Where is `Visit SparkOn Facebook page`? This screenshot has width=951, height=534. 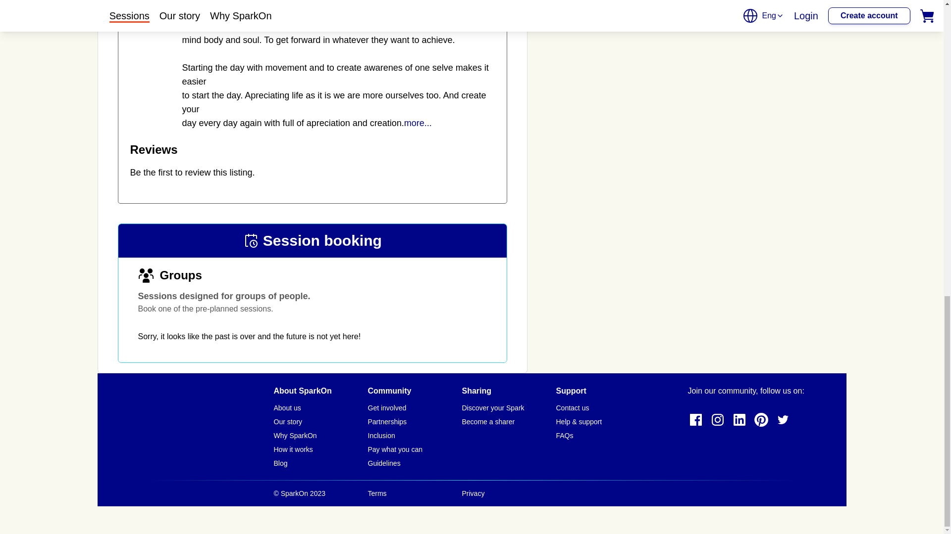 Visit SparkOn Facebook page is located at coordinates (695, 419).